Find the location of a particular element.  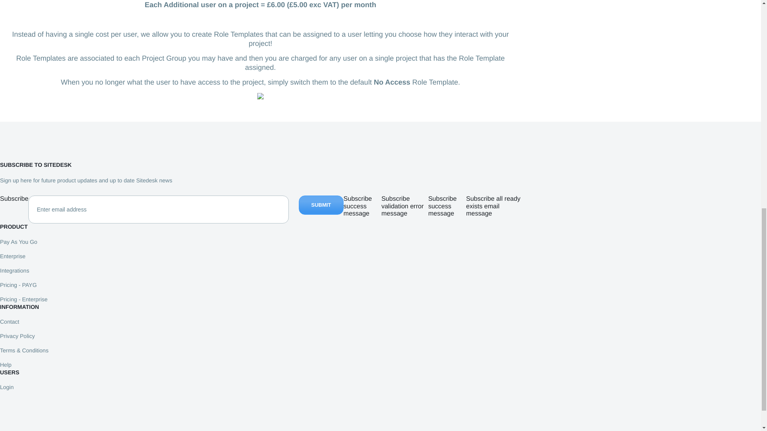

SUBMIT is located at coordinates (321, 205).